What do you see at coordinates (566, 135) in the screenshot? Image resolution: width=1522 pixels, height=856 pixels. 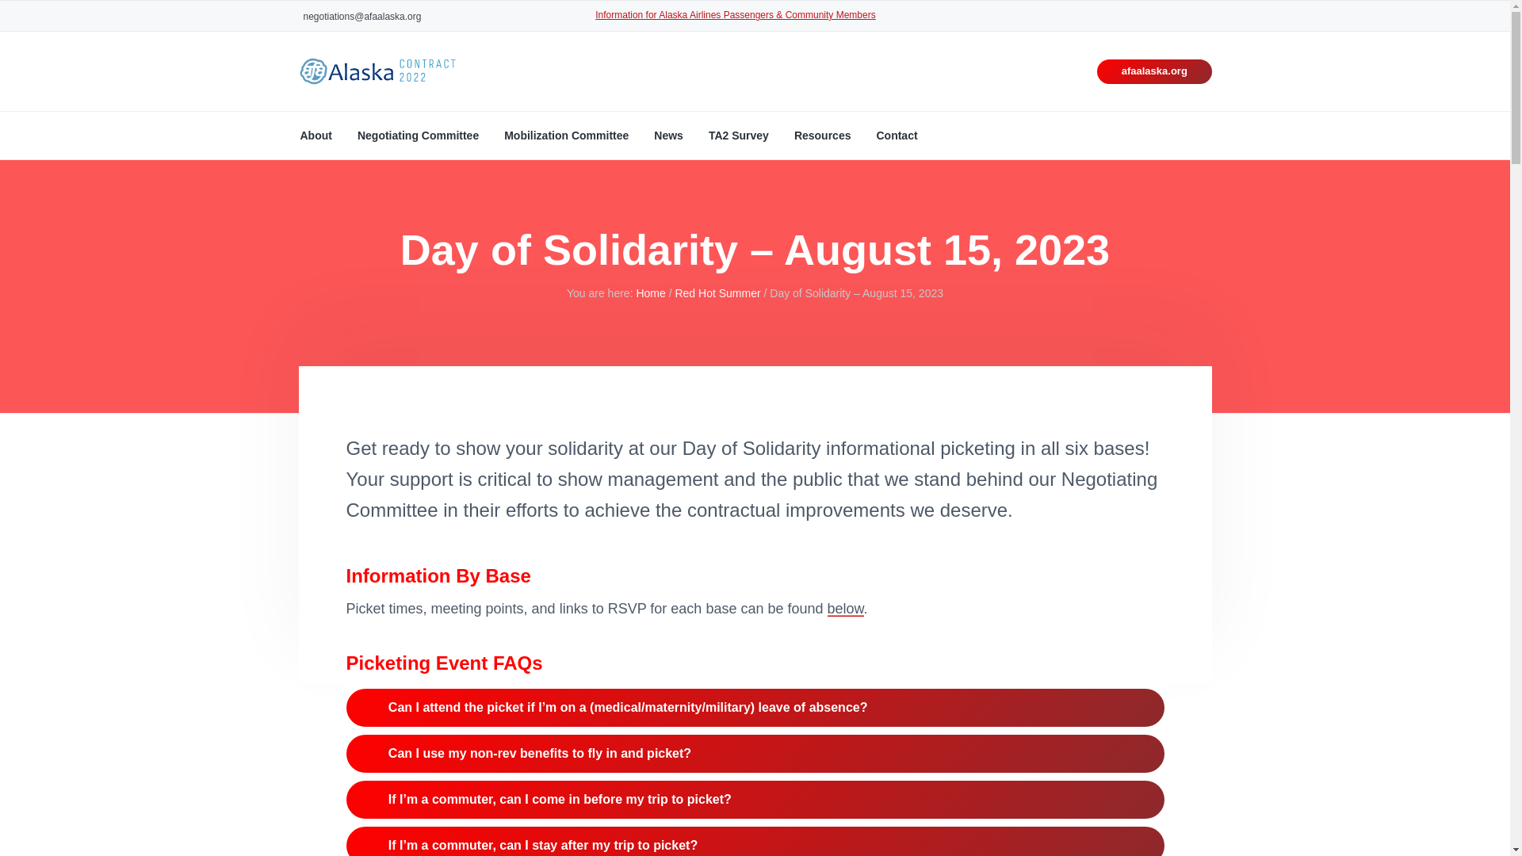 I see `Mobilization Committee` at bounding box center [566, 135].